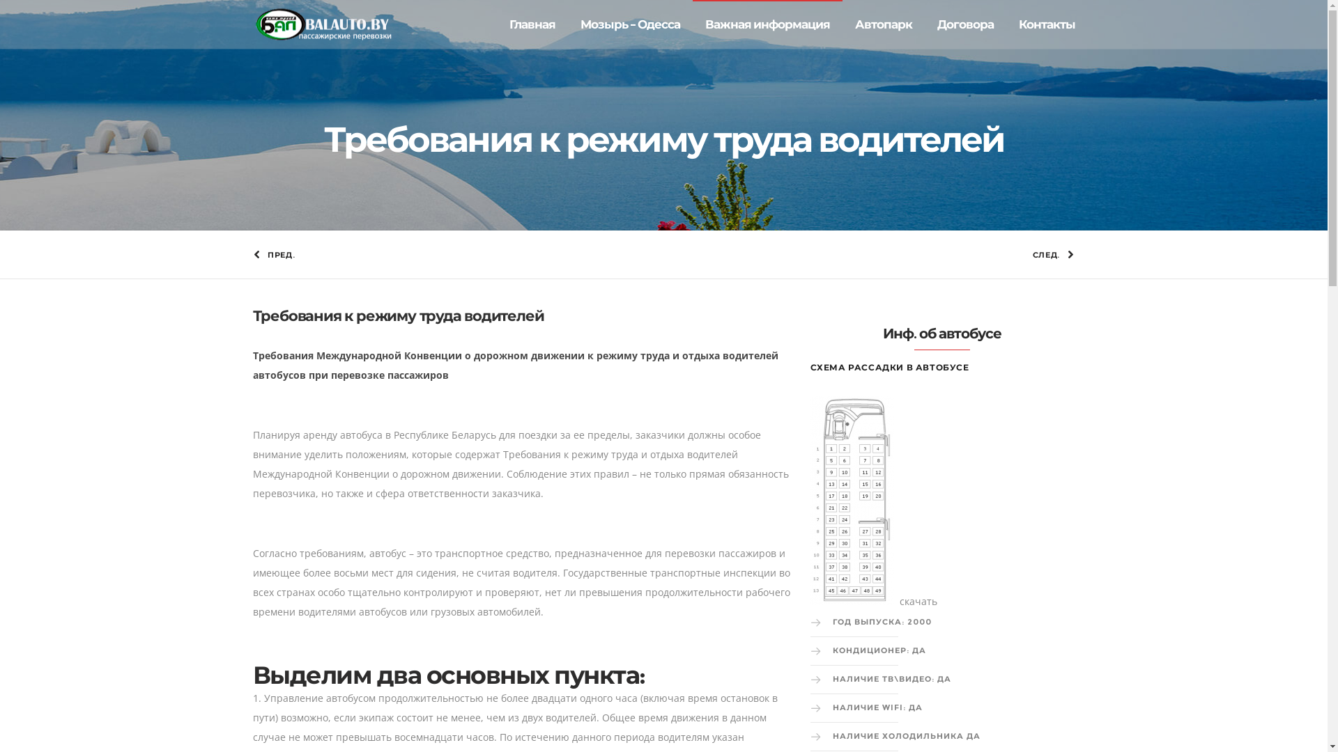 This screenshot has width=1338, height=752. I want to click on  , so click(853, 602).